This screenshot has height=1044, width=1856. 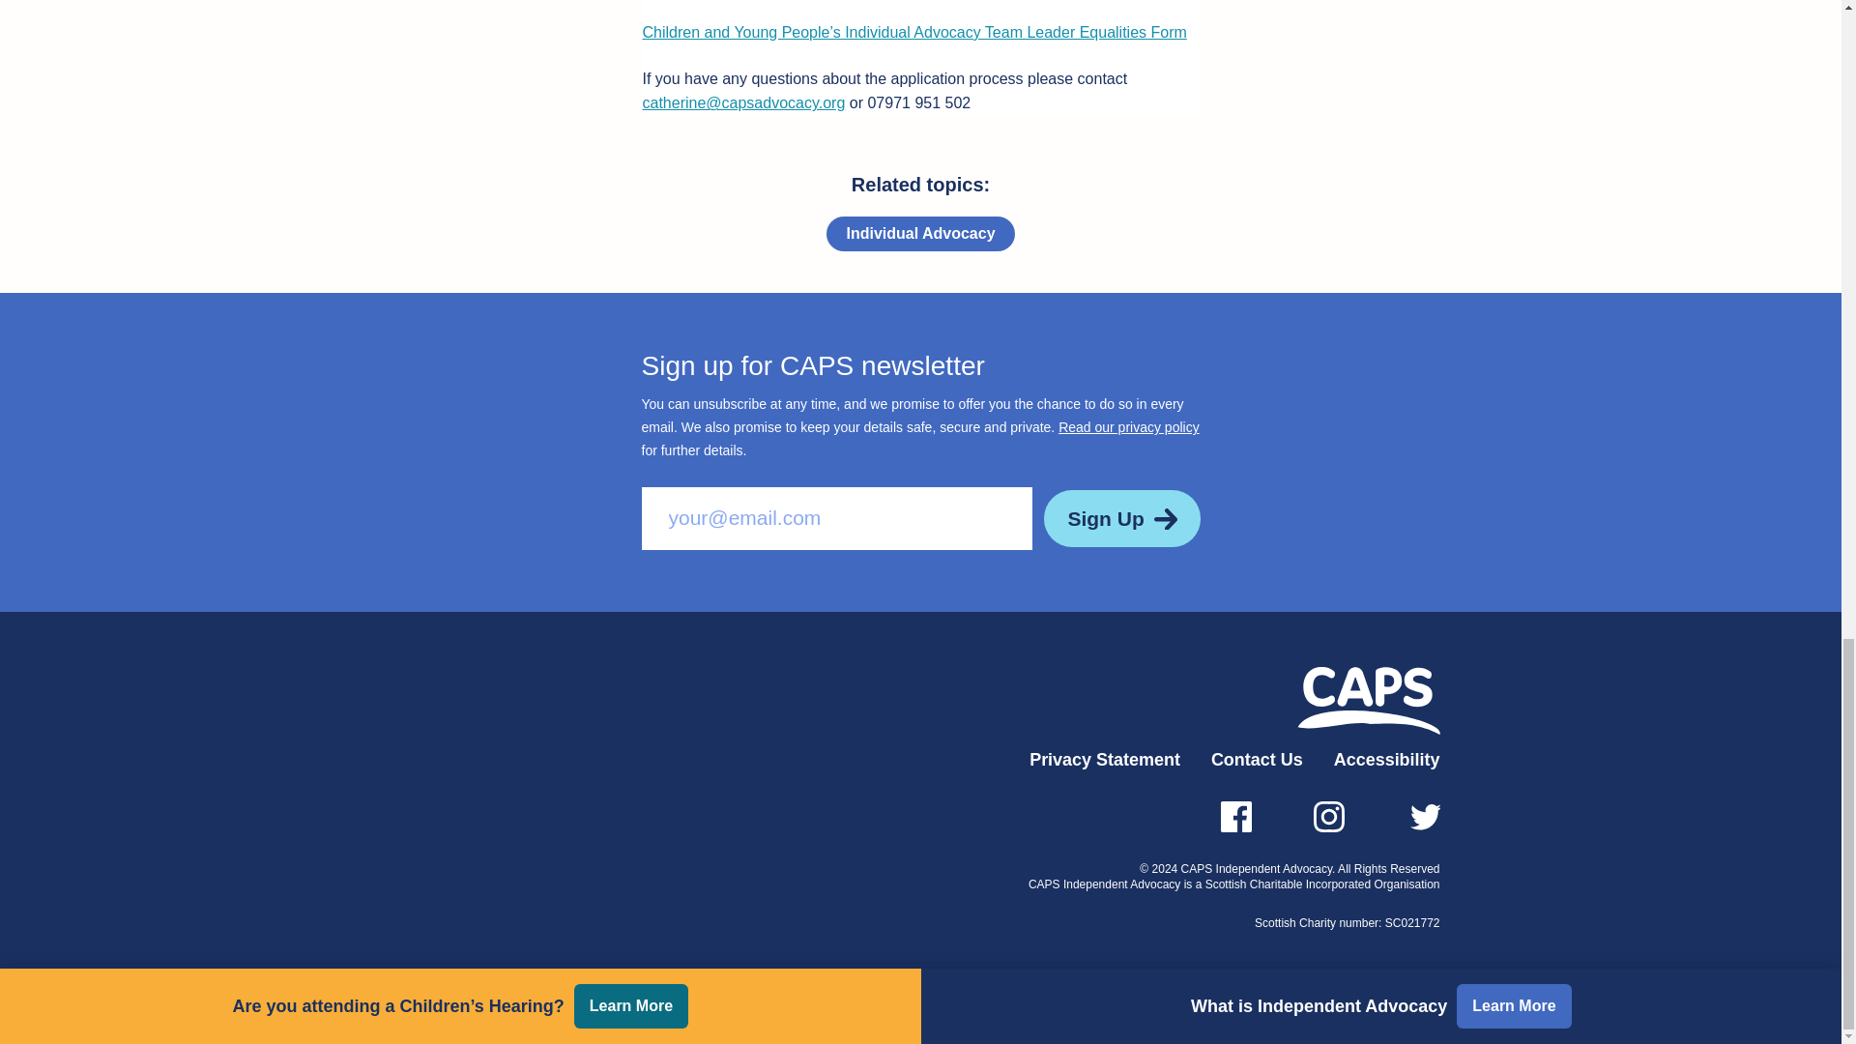 What do you see at coordinates (919, 234) in the screenshot?
I see `Individual Advocacy` at bounding box center [919, 234].